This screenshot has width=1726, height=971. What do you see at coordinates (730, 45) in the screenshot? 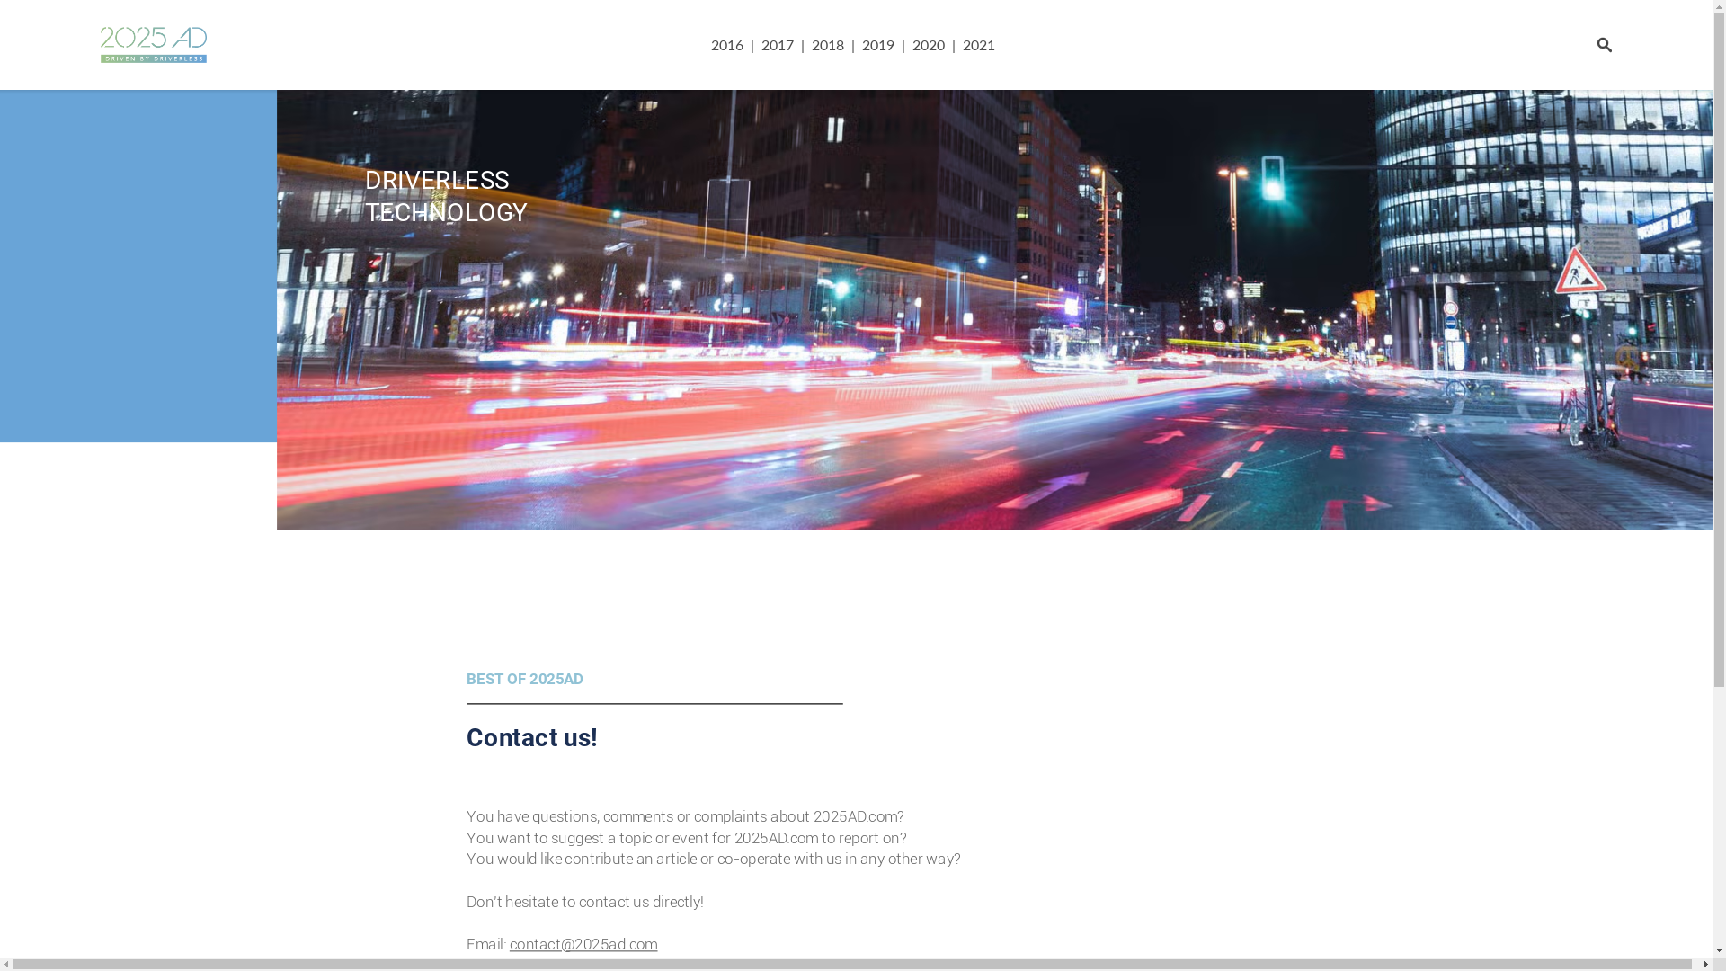
I see `2016` at bounding box center [730, 45].